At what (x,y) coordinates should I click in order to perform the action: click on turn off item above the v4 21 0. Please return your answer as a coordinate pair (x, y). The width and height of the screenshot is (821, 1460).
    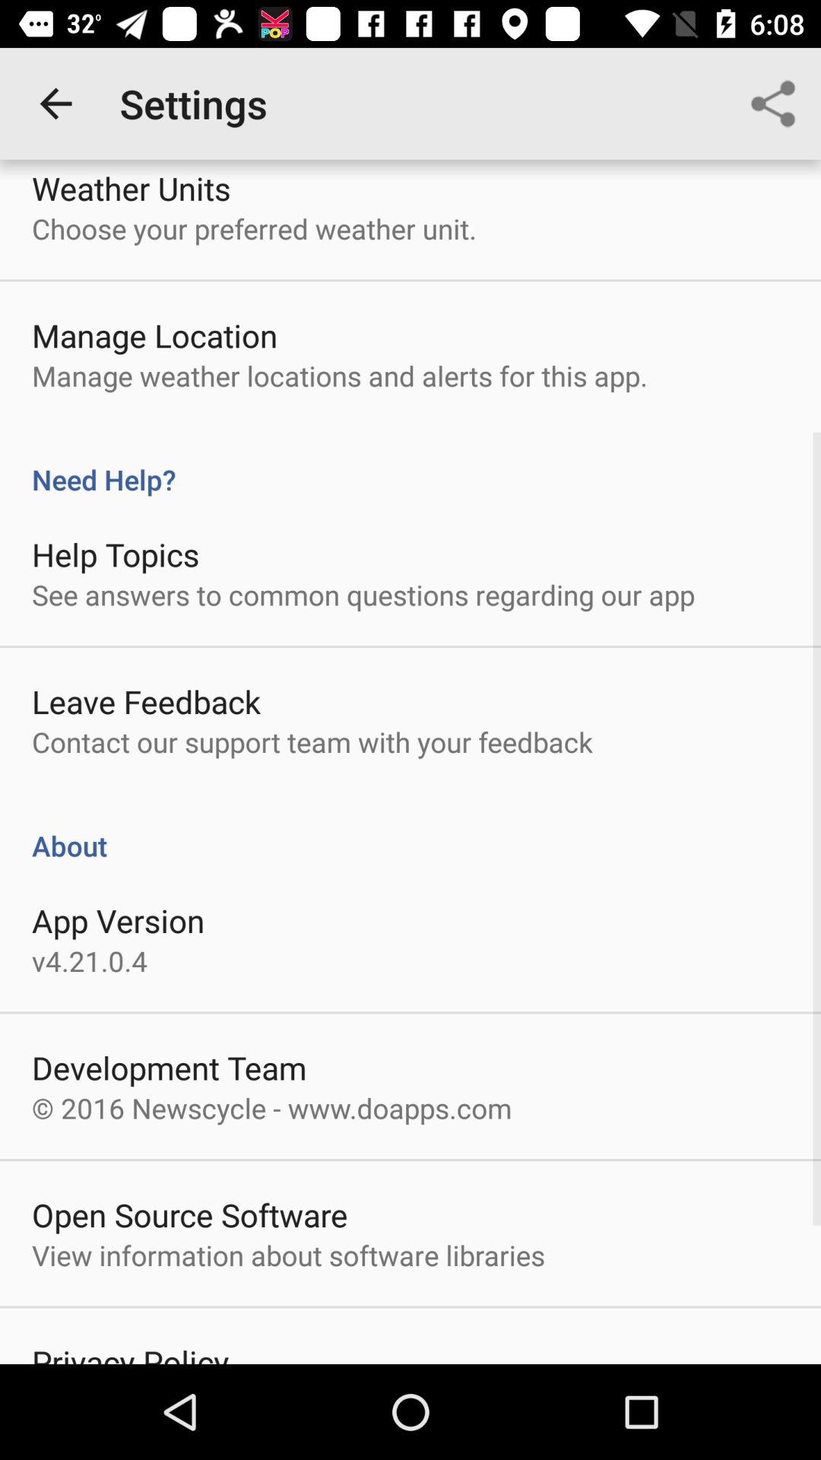
    Looking at the image, I should click on (119, 920).